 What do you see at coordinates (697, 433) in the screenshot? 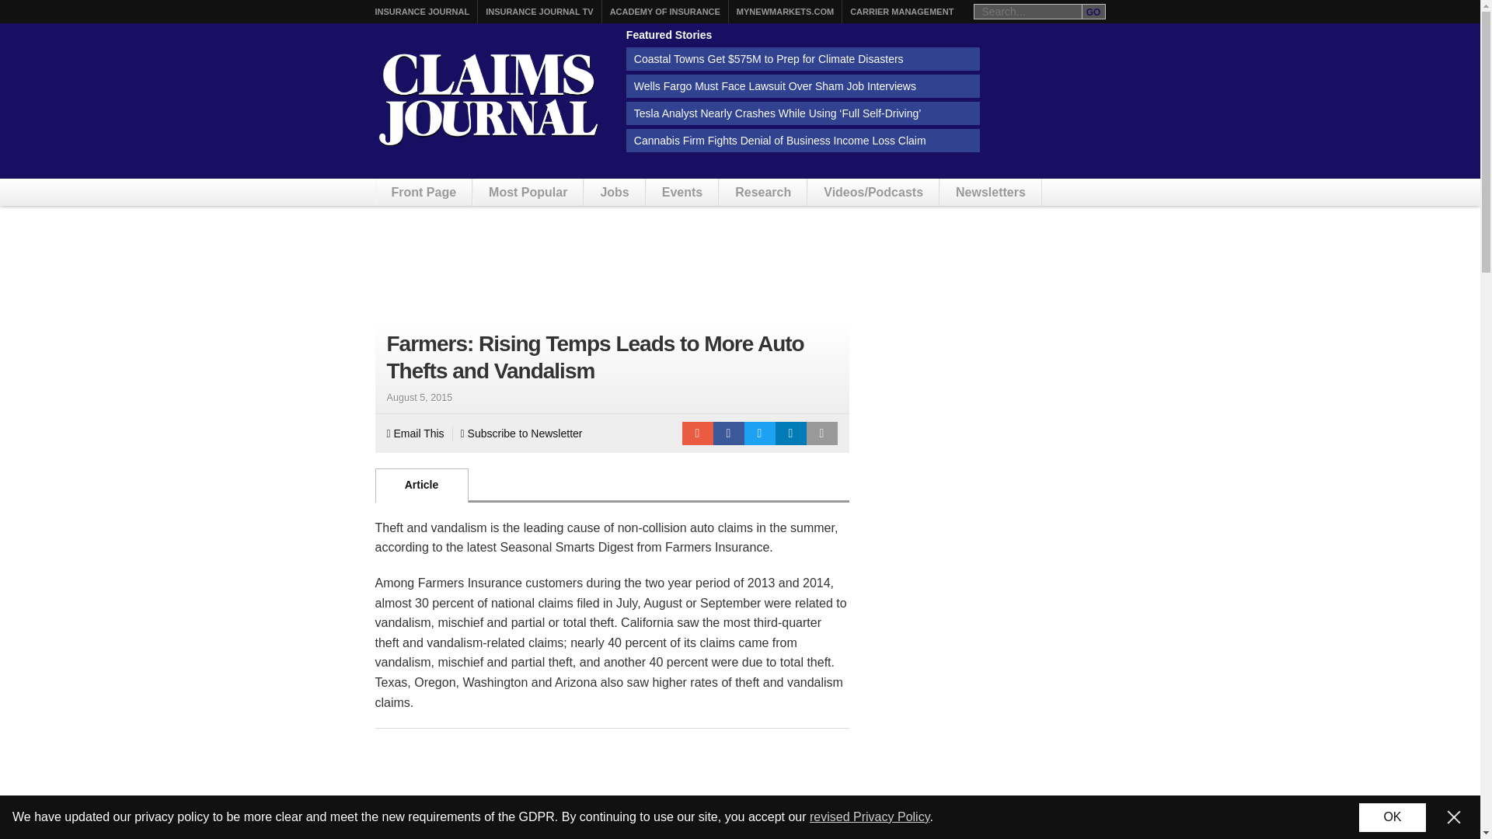
I see `Email to a friend` at bounding box center [697, 433].